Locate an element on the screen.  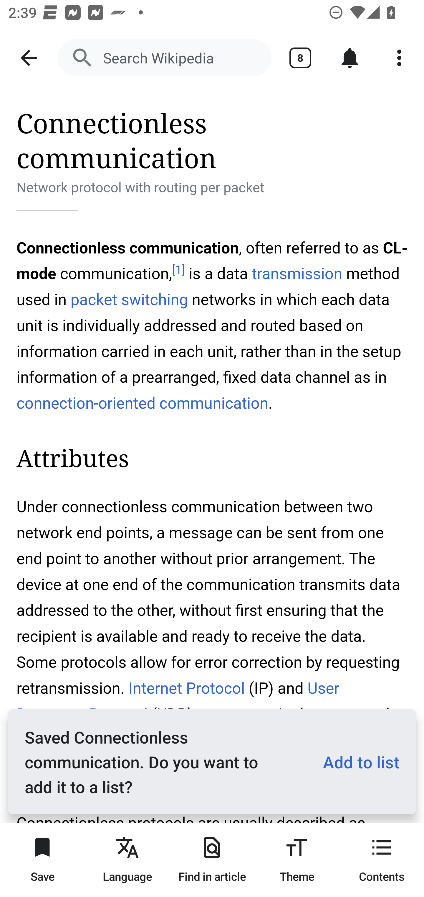
Show tabs 8 is located at coordinates (300, 58).